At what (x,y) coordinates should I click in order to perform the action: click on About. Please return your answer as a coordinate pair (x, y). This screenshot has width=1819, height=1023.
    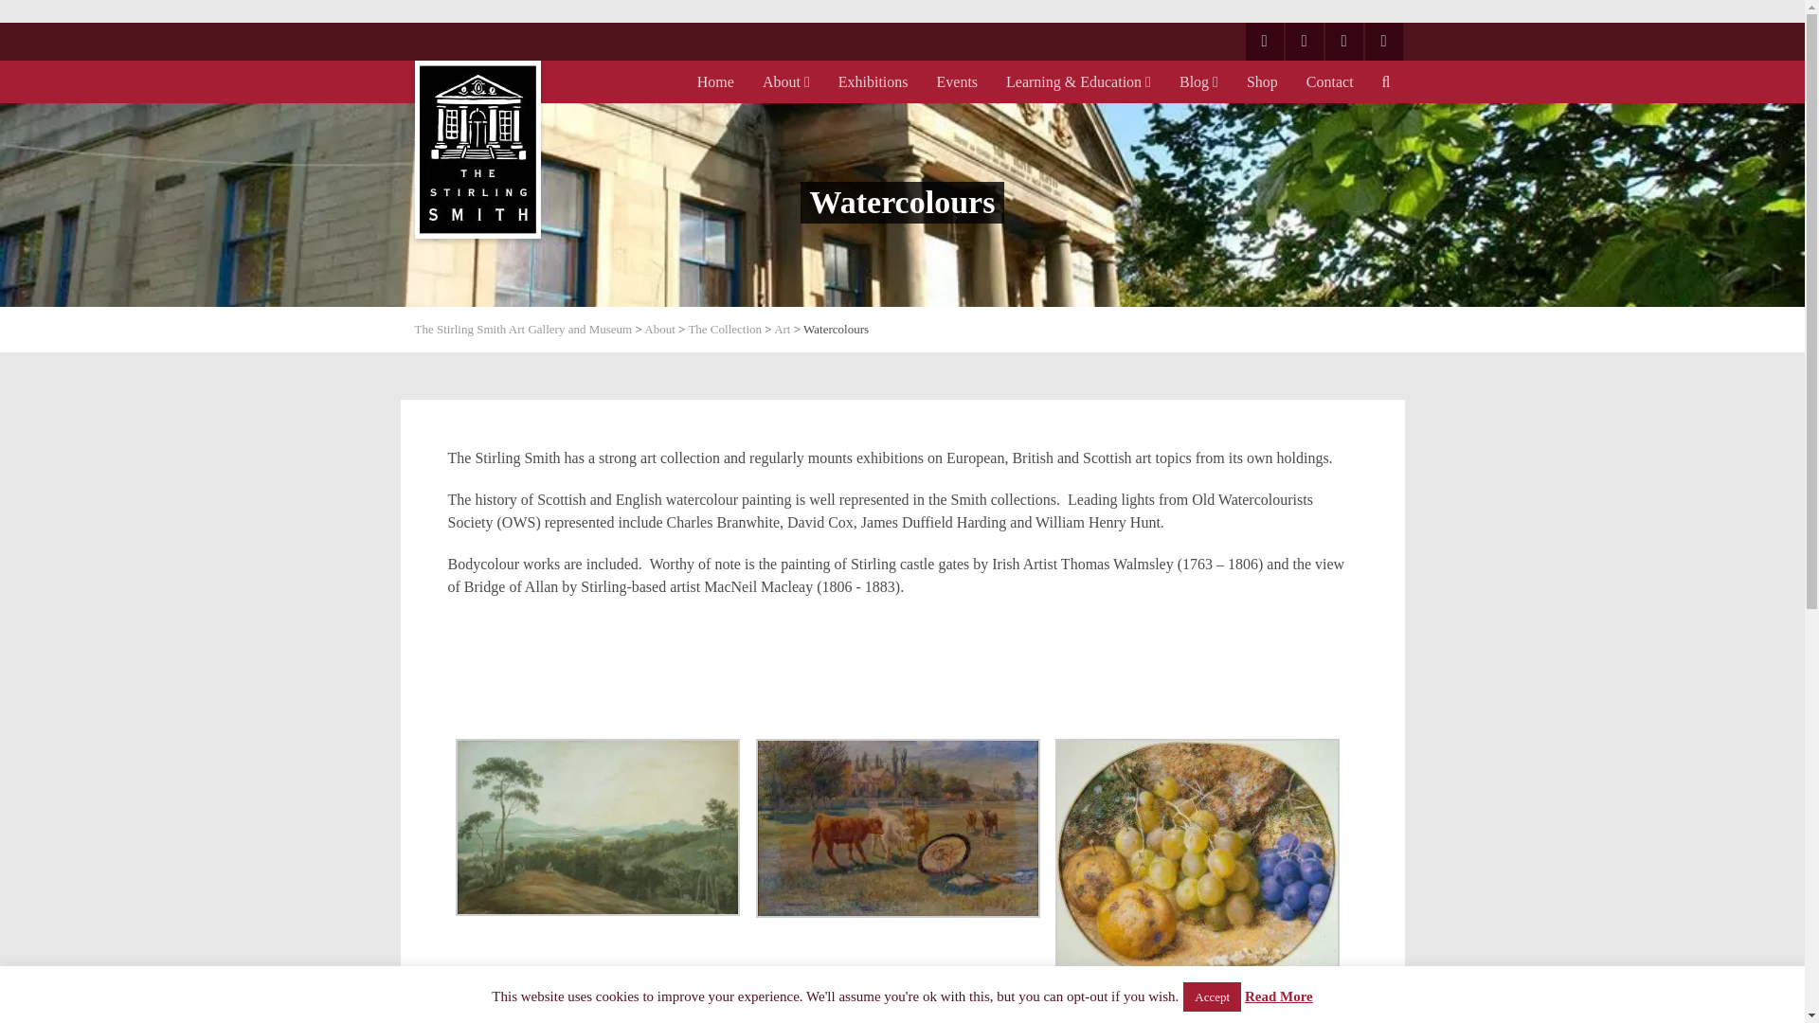
    Looking at the image, I should click on (659, 330).